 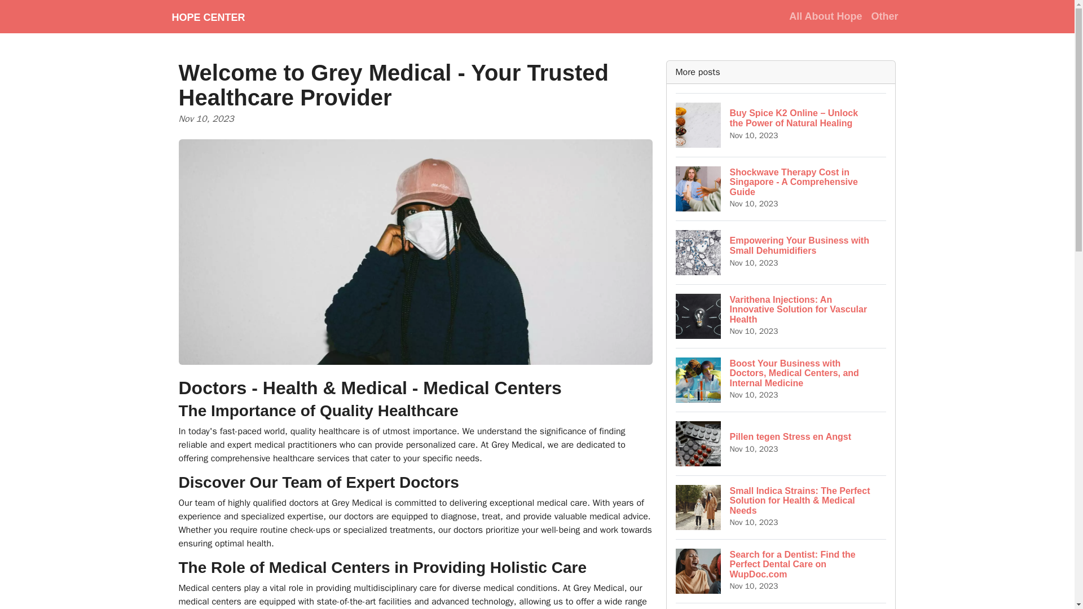 What do you see at coordinates (208, 16) in the screenshot?
I see `HOPE CENTER` at bounding box center [208, 16].